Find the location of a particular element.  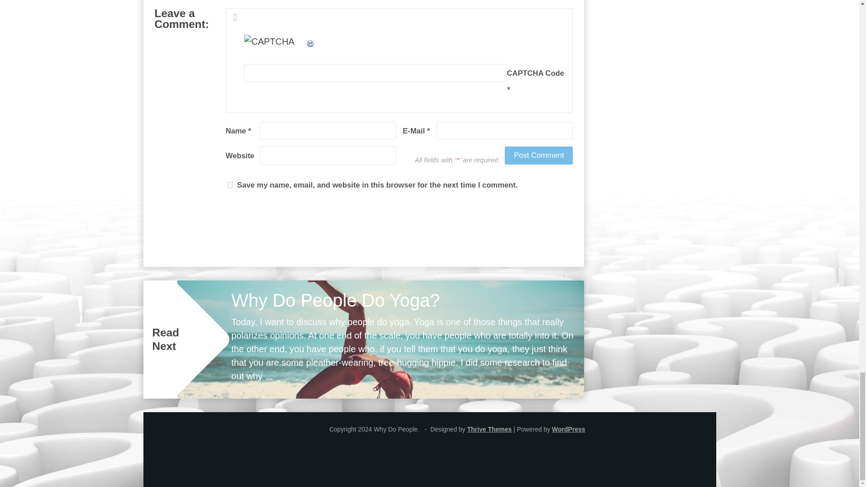

Post Comment is located at coordinates (539, 156).